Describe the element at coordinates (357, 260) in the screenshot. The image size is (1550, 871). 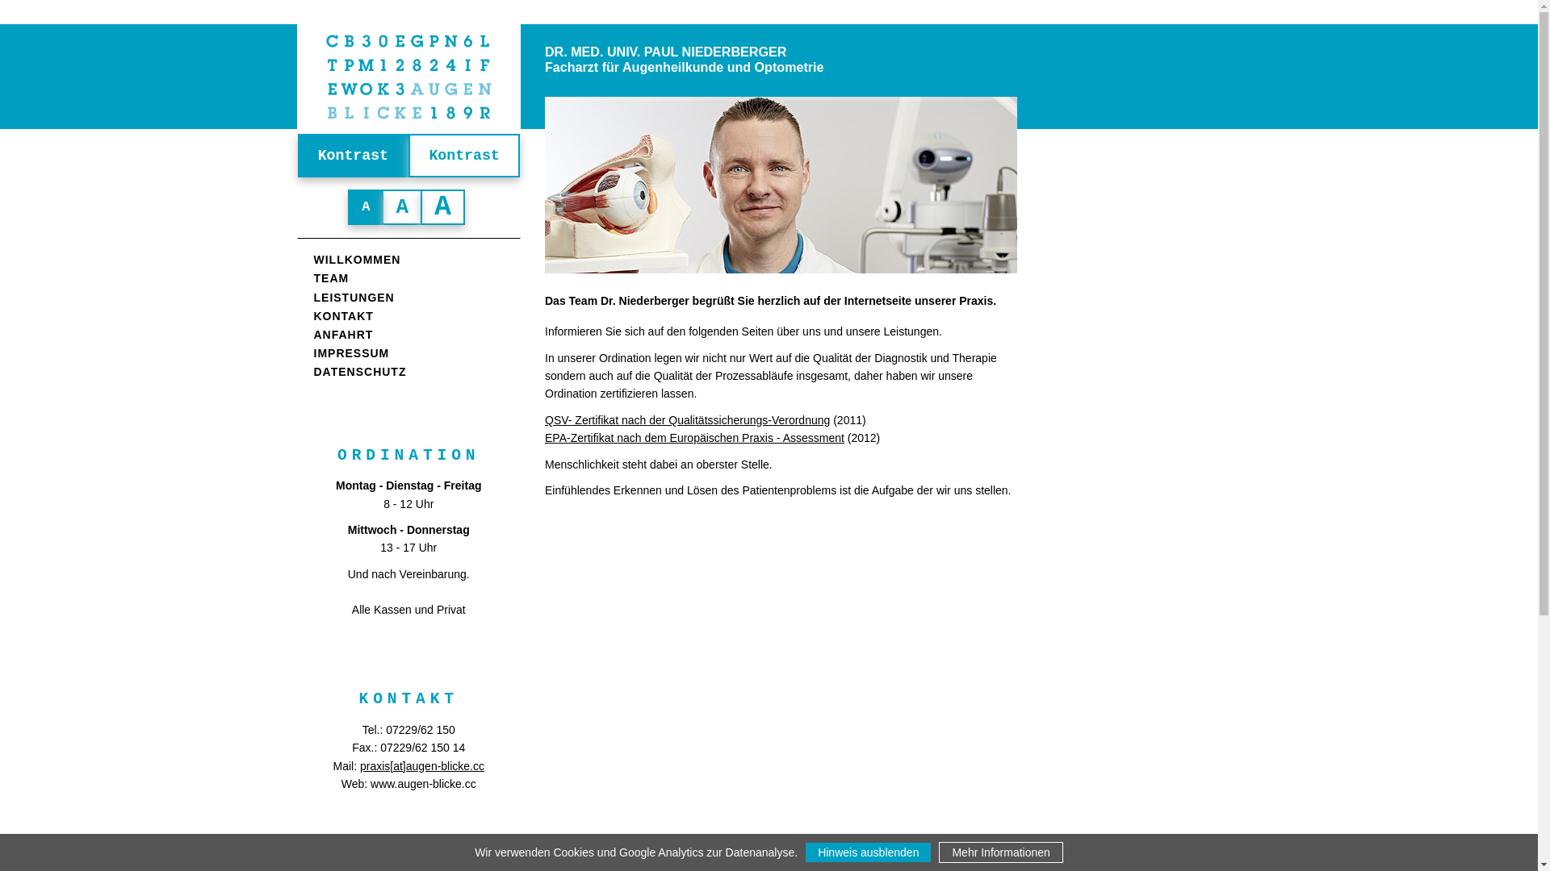
I see `WILLKOMMEN` at that location.